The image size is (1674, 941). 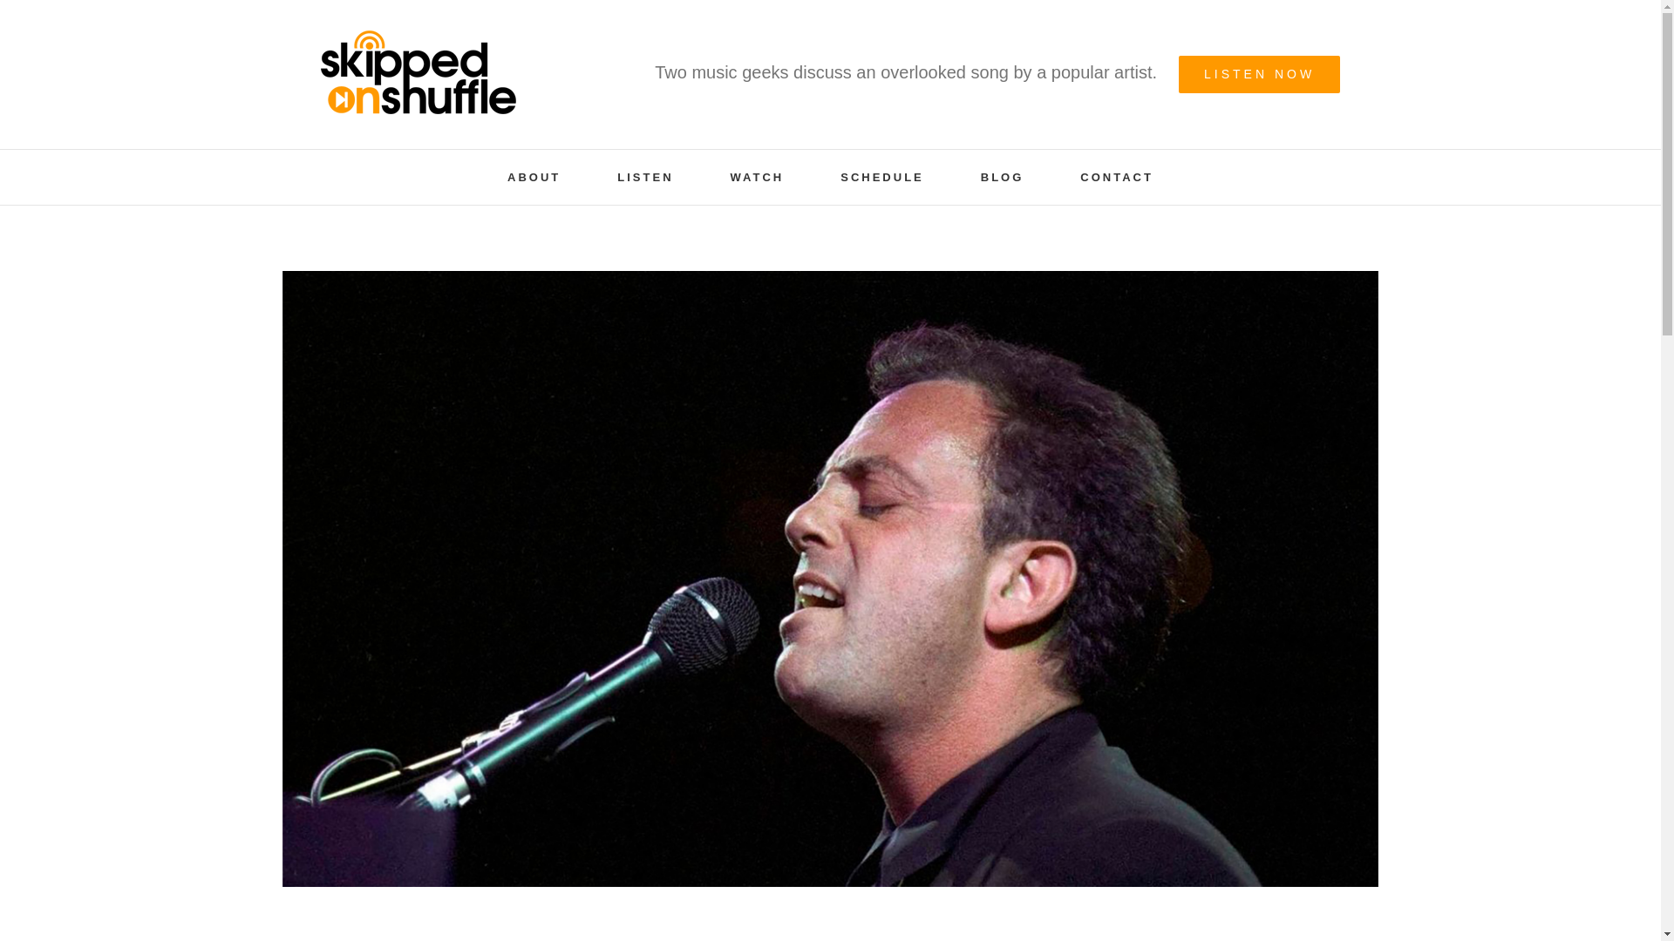 I want to click on ABOUT, so click(x=534, y=177).